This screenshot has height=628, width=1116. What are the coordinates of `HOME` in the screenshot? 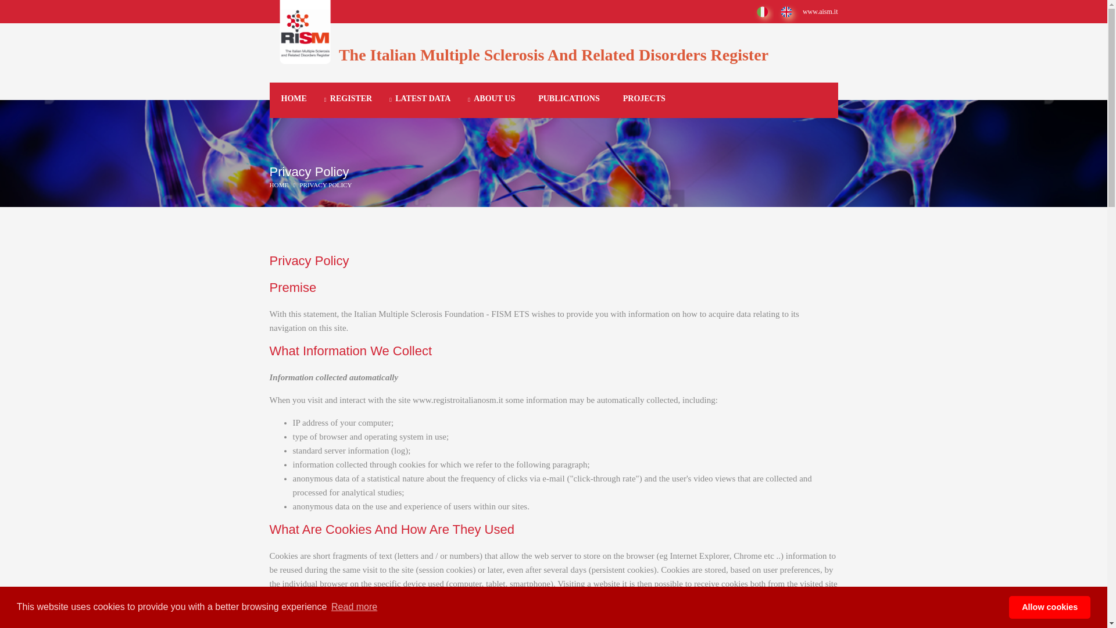 It's located at (294, 100).